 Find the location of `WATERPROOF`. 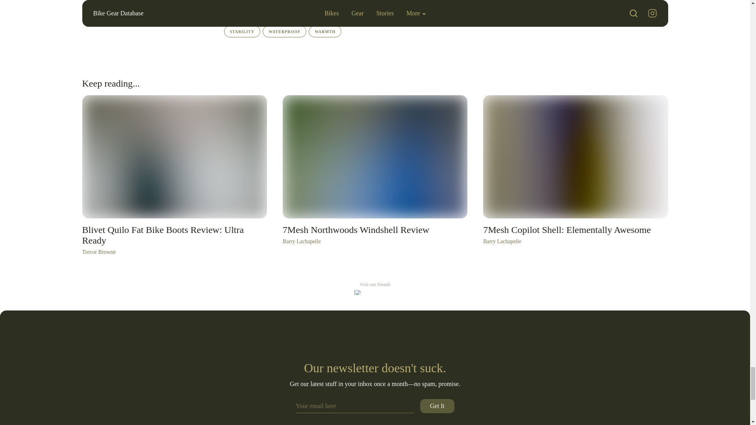

WATERPROOF is located at coordinates (284, 31).